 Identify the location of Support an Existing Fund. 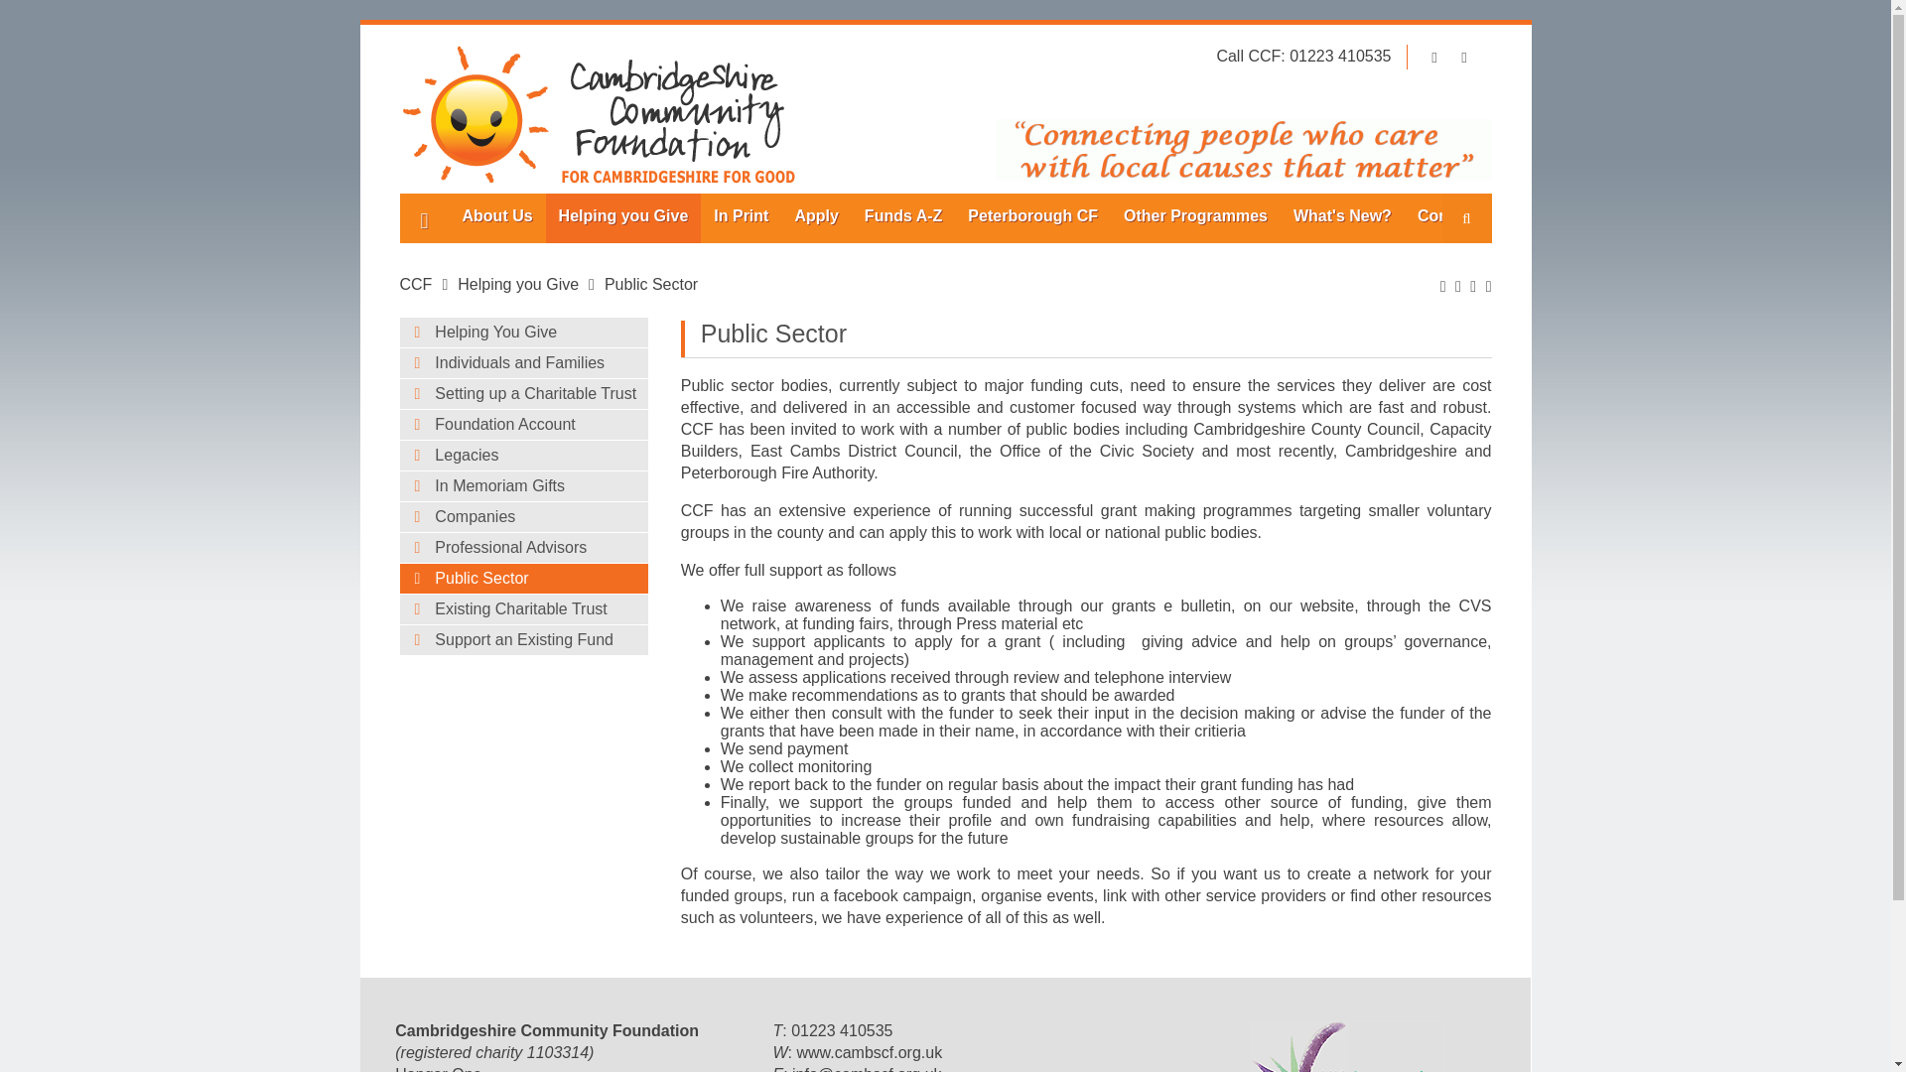
(522, 639).